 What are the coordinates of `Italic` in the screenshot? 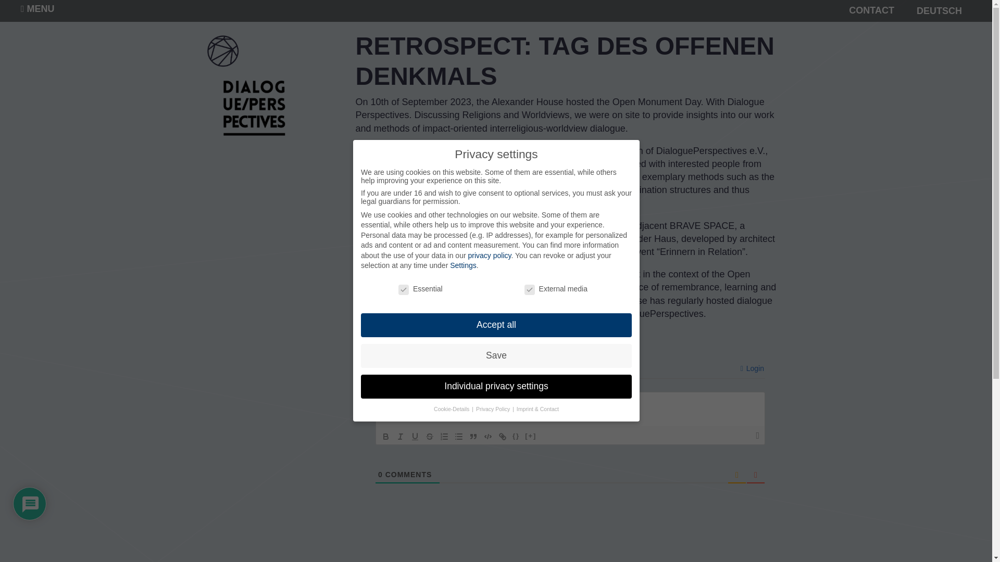 It's located at (400, 437).